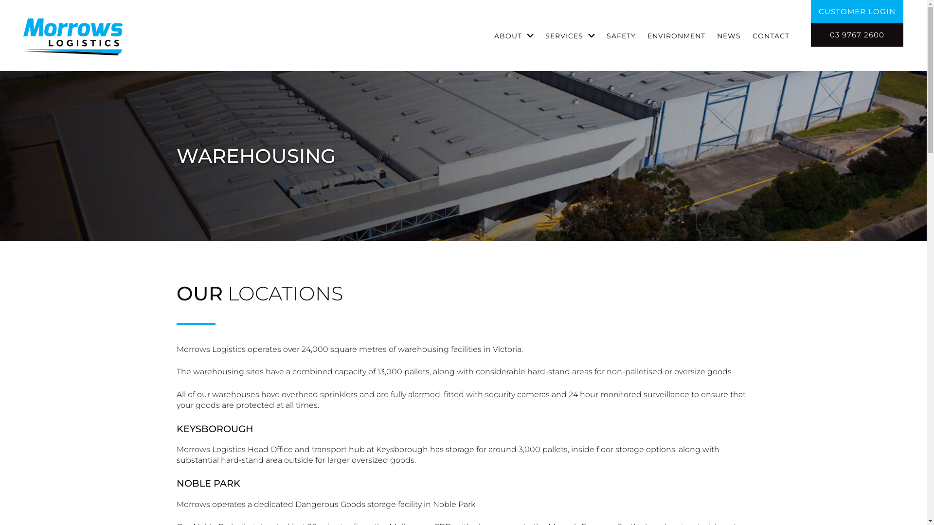 Image resolution: width=934 pixels, height=525 pixels. What do you see at coordinates (771, 37) in the screenshot?
I see `CONTACT` at bounding box center [771, 37].